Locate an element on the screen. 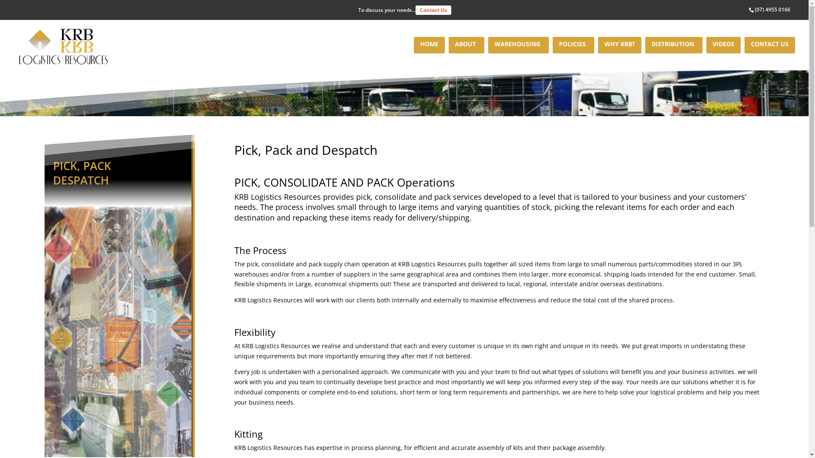 Image resolution: width=815 pixels, height=458 pixels. WHY KRB? is located at coordinates (620, 45).